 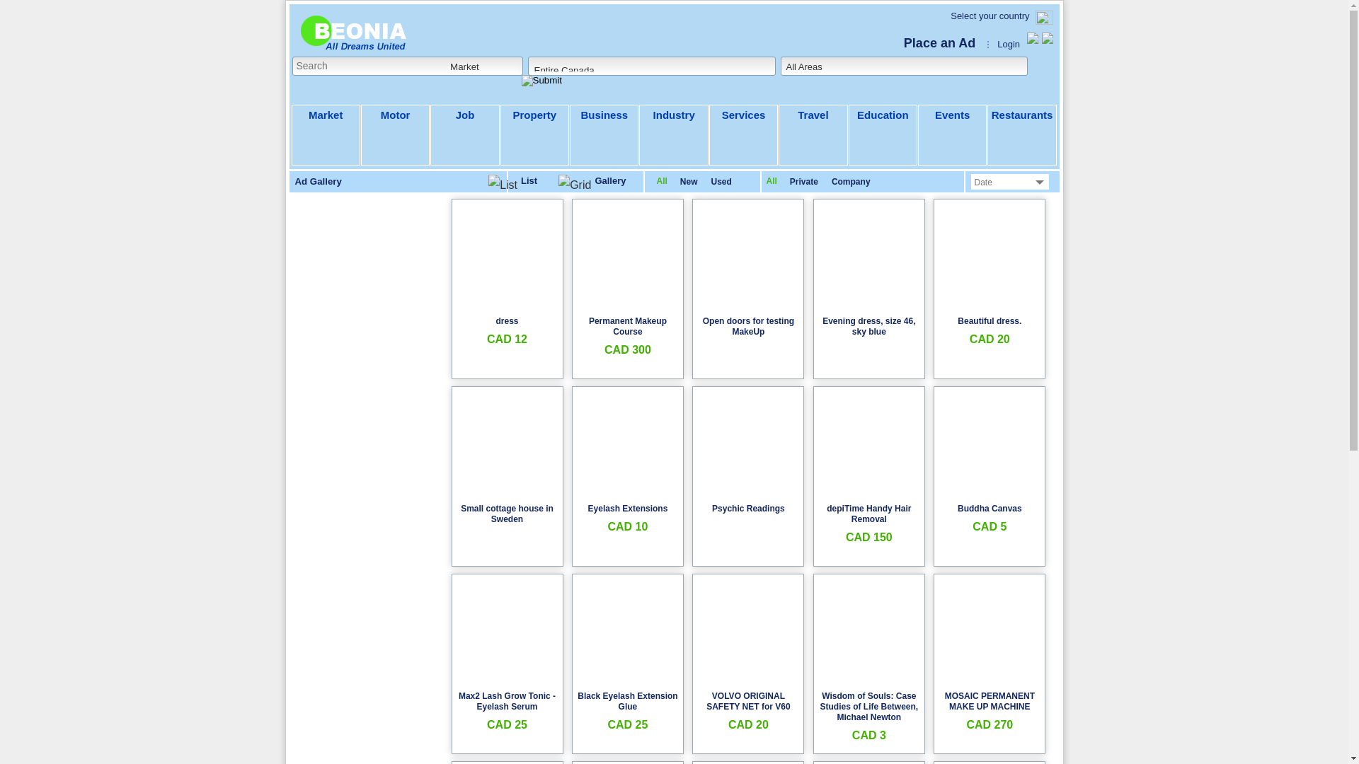 What do you see at coordinates (604, 135) in the screenshot?
I see `Business` at bounding box center [604, 135].